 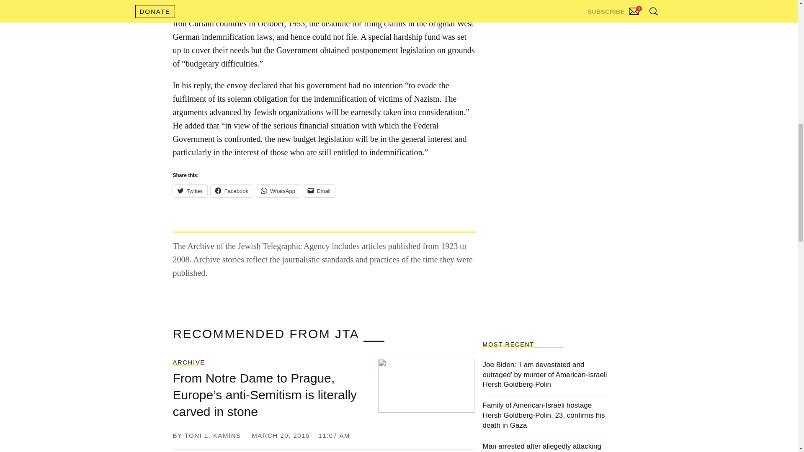 What do you see at coordinates (319, 190) in the screenshot?
I see `Click to email a link to a friend` at bounding box center [319, 190].